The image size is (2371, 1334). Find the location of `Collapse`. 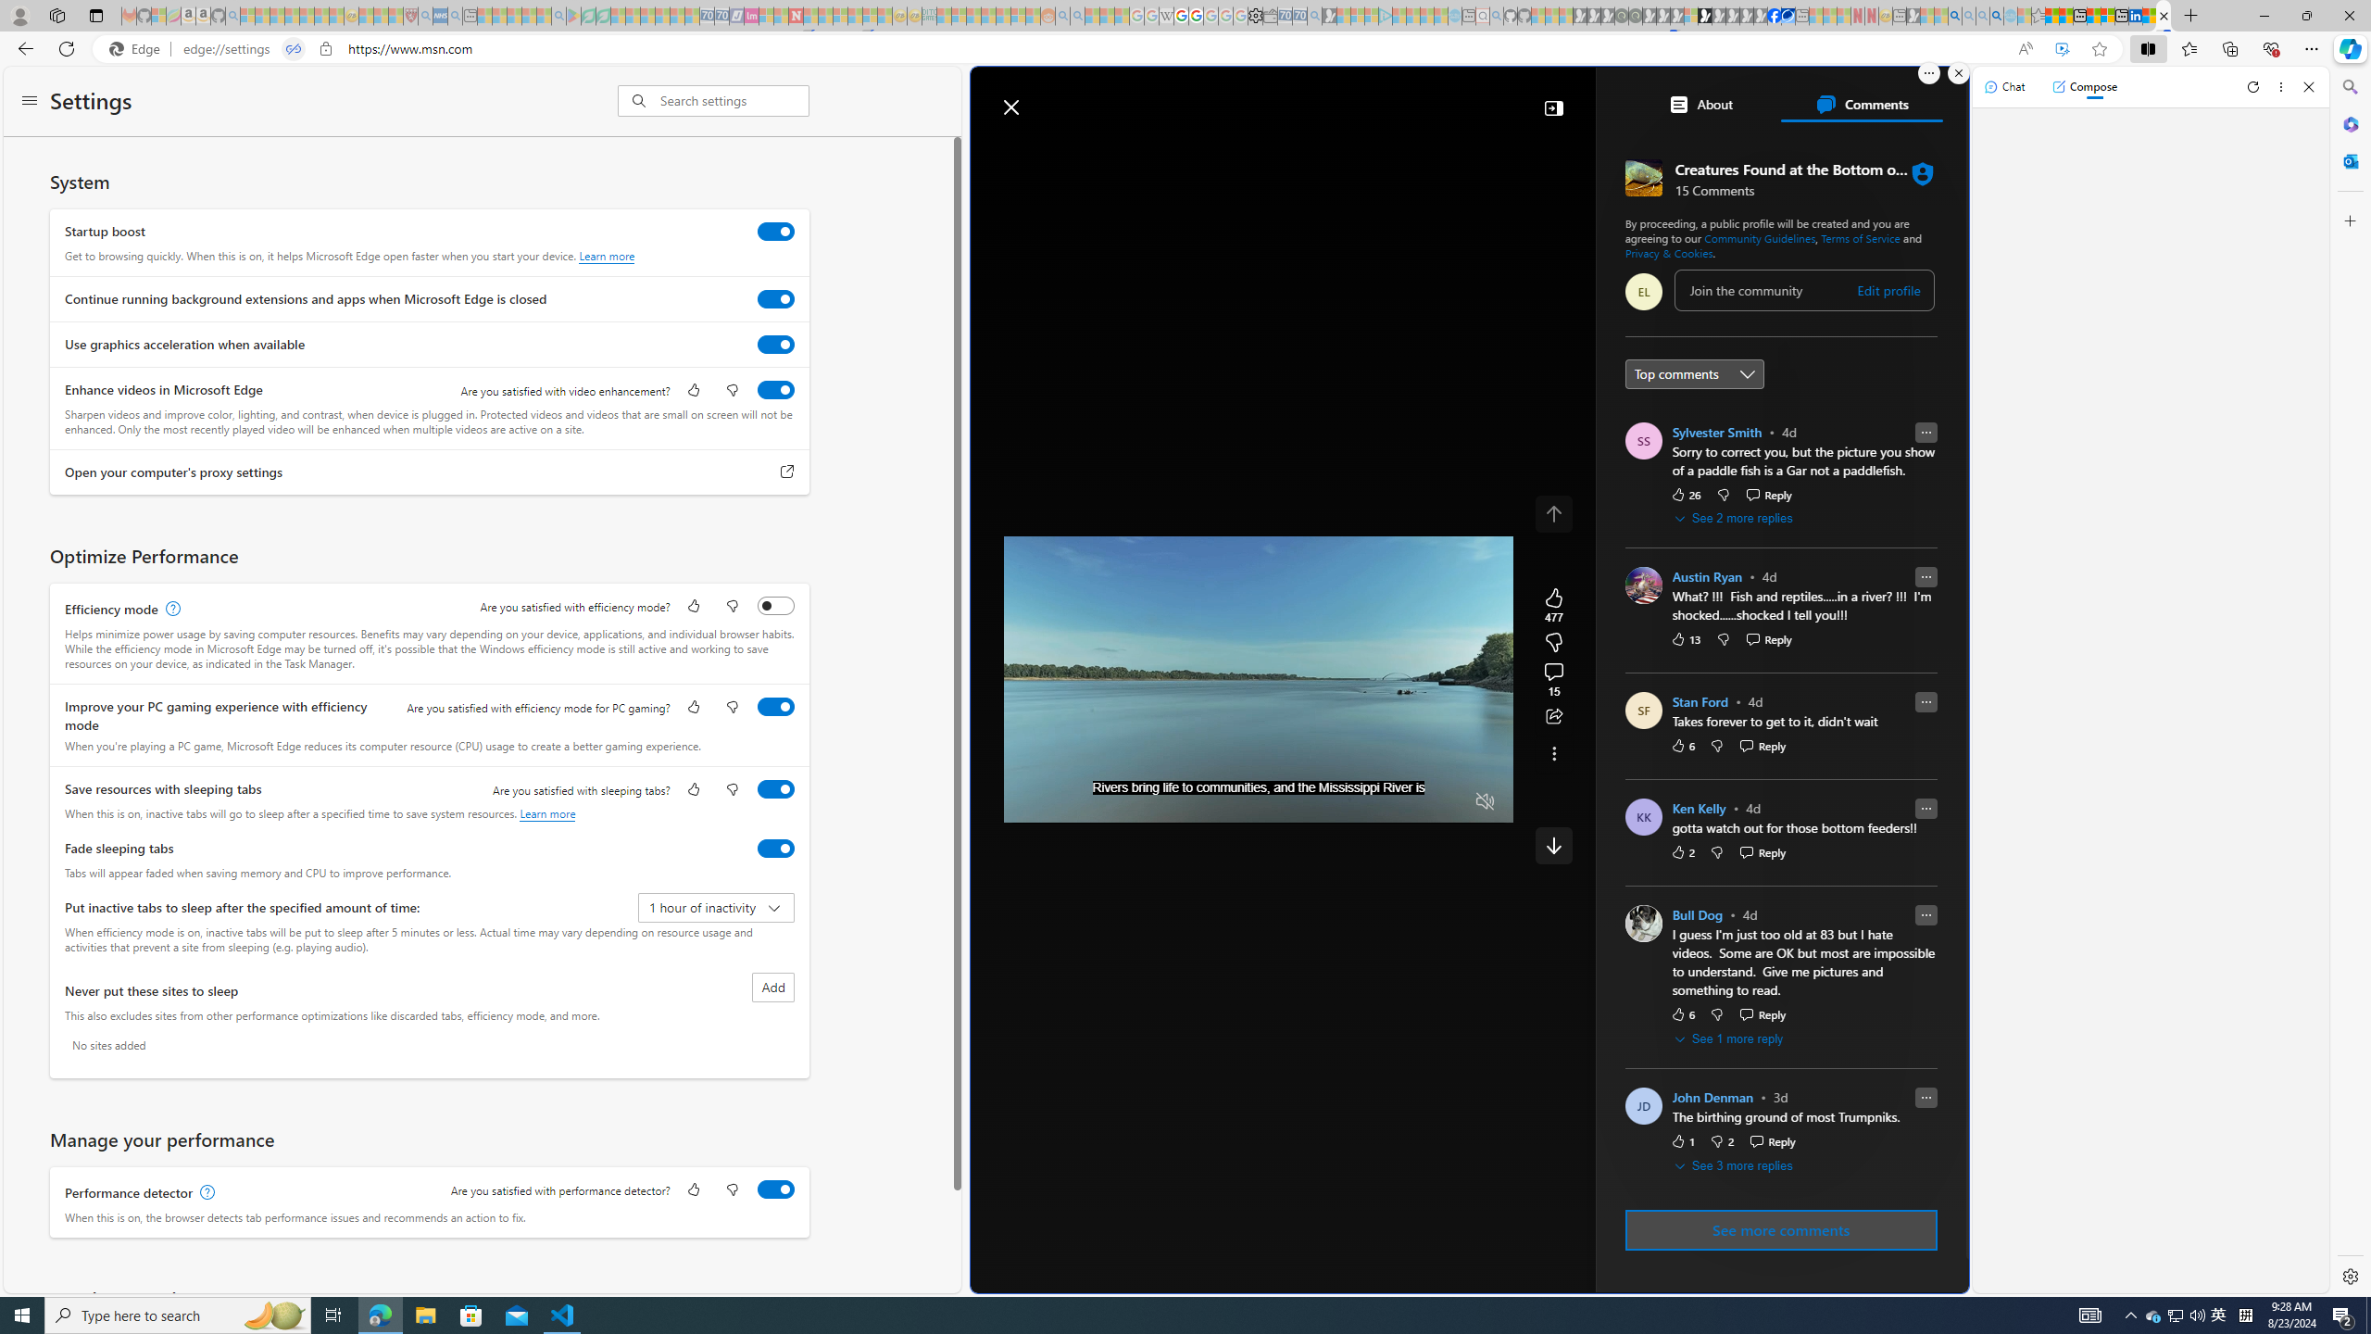

Collapse is located at coordinates (1554, 107).